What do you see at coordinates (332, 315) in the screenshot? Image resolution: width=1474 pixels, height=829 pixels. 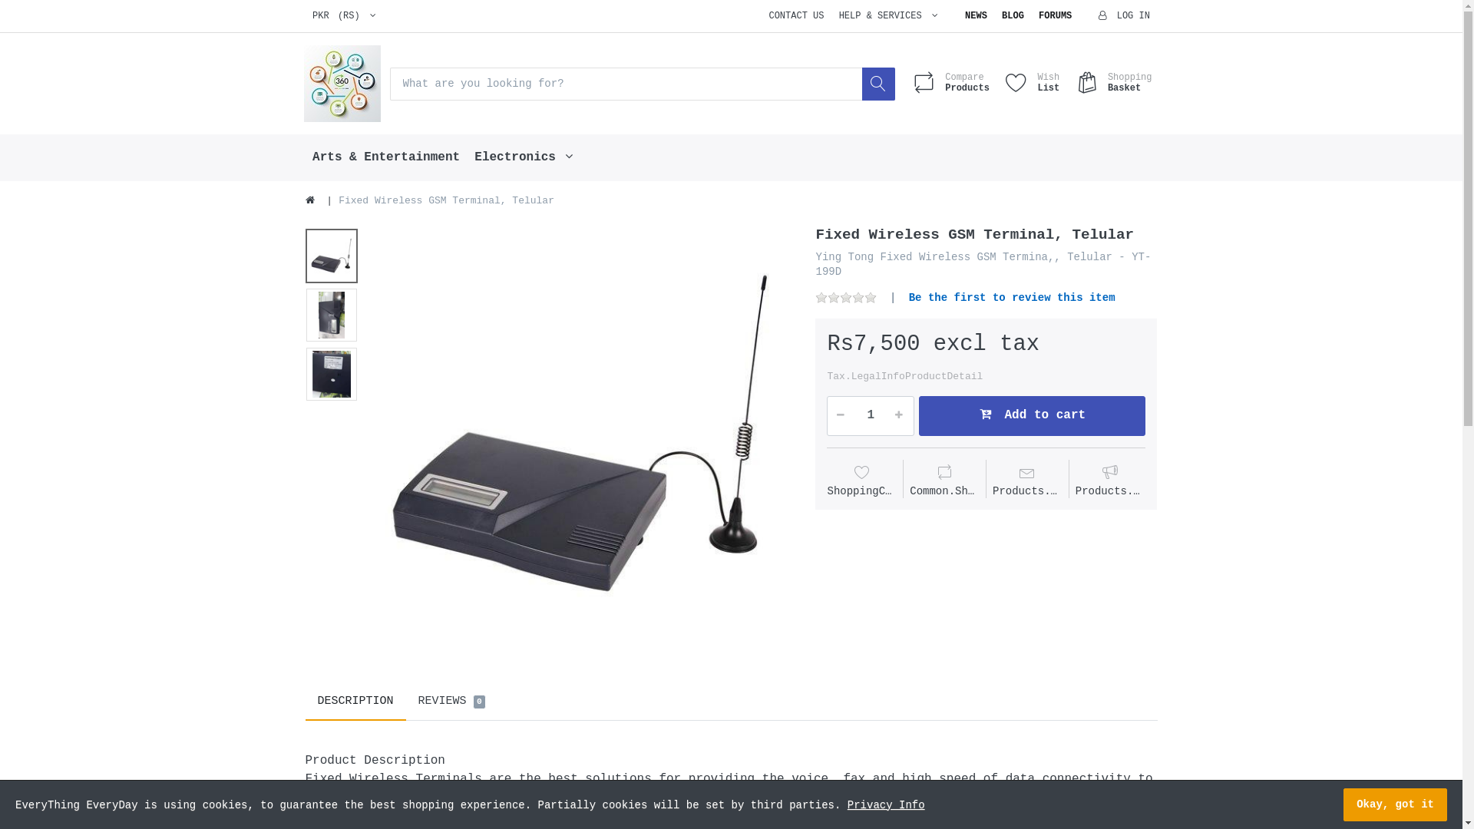 I see `Fixed Wireless GSM Terminal, Telular, Picture 2 large` at bounding box center [332, 315].